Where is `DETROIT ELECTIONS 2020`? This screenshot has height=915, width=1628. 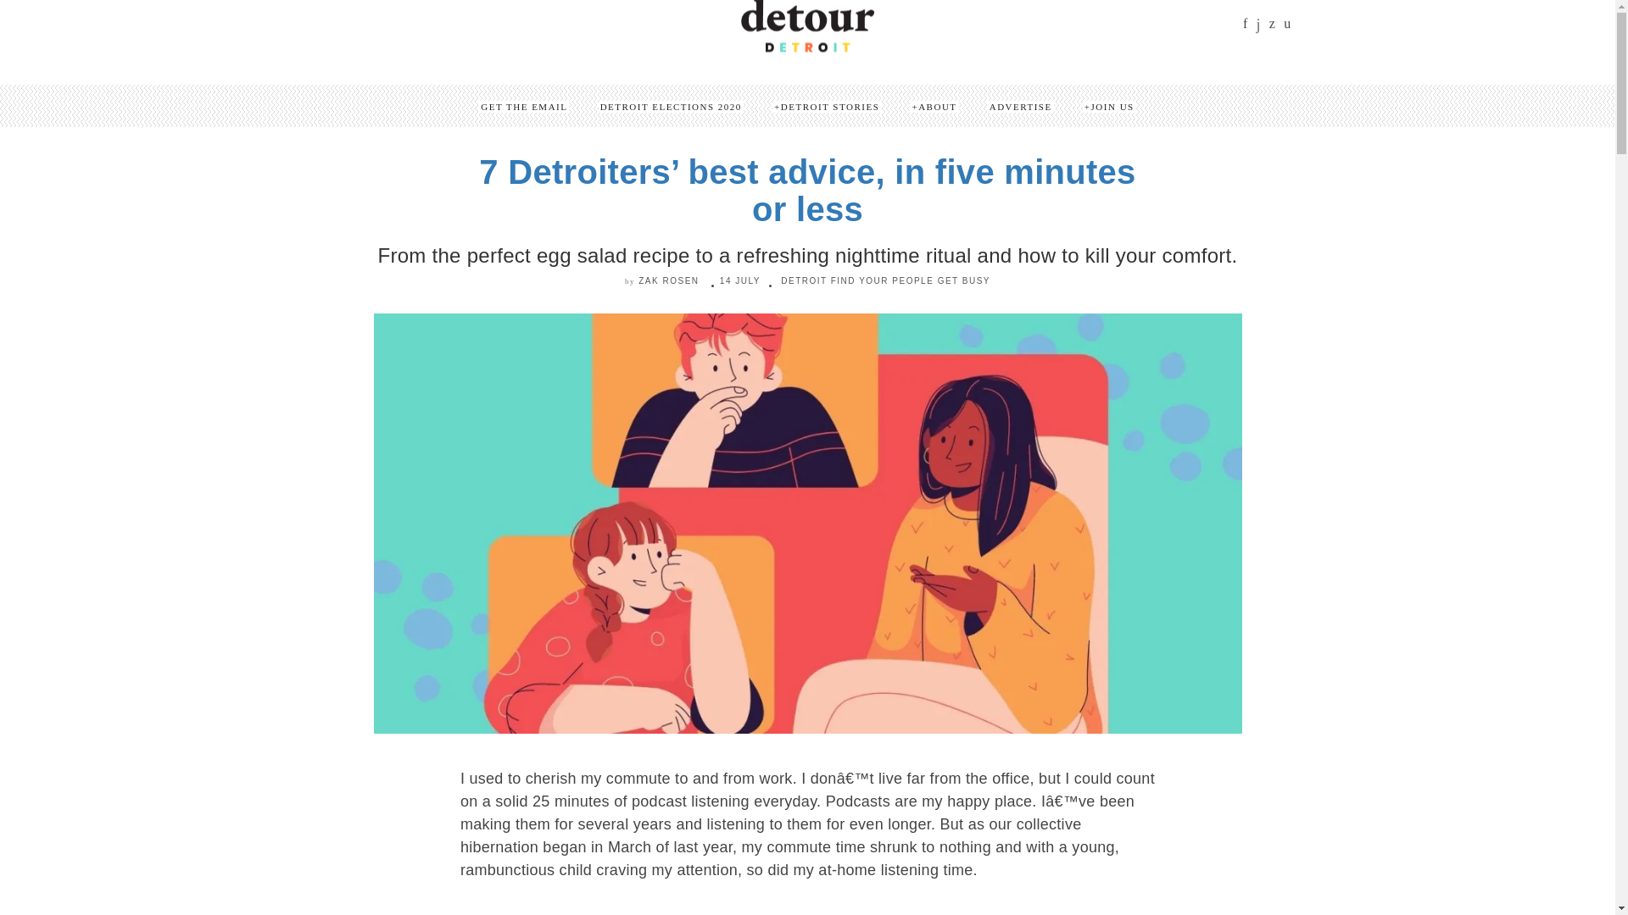
DETROIT ELECTIONS 2020 is located at coordinates (672, 106).